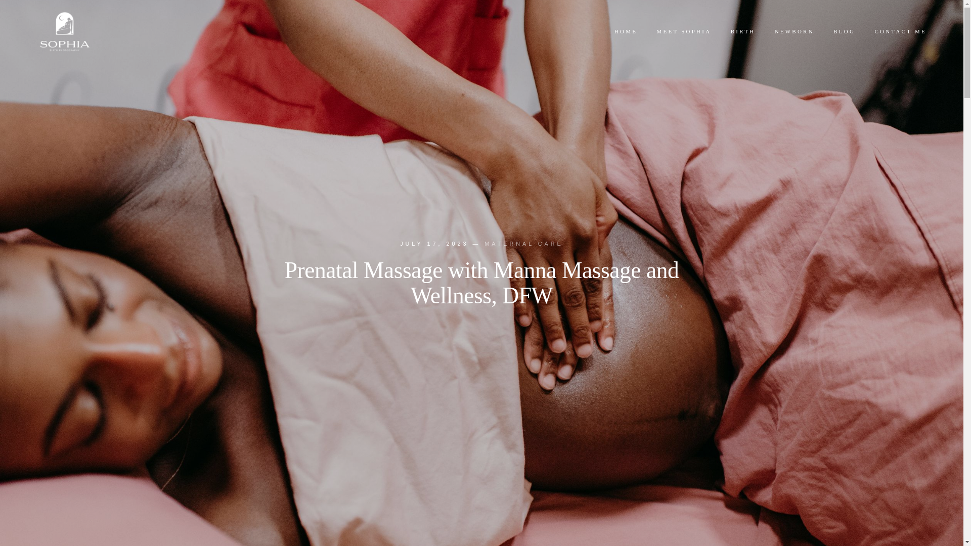  Describe the element at coordinates (683, 31) in the screenshot. I see `MEET SOPHIA` at that location.